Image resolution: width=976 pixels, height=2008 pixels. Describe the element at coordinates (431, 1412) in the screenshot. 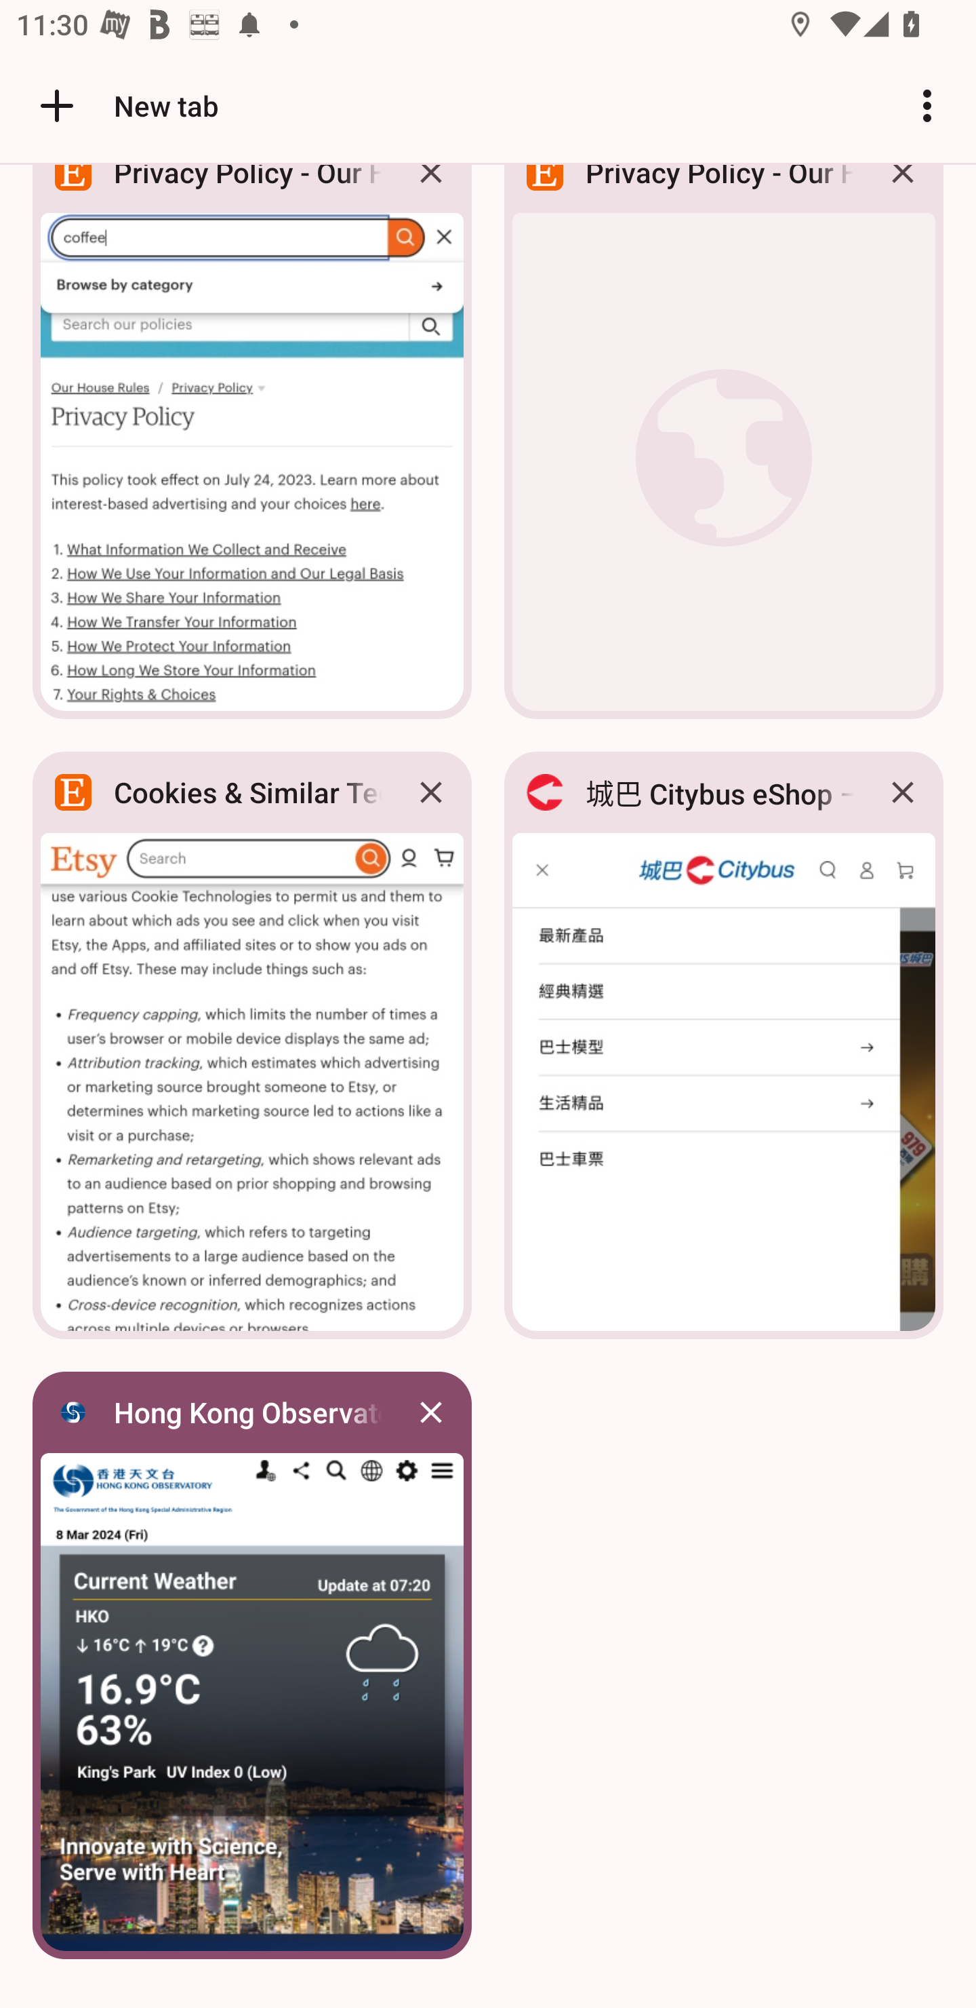

I see `Close Hong Kong Observatory tab` at that location.